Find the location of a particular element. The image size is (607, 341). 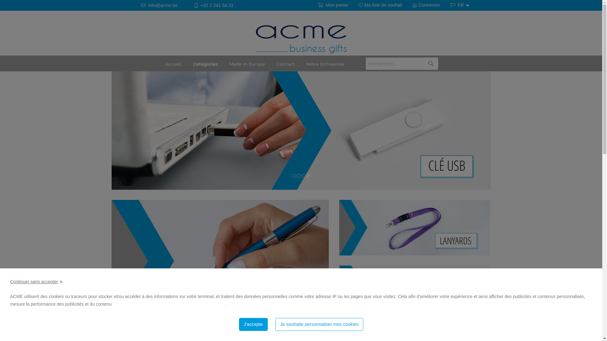

+32 2 241 54 31 is located at coordinates (214, 6).